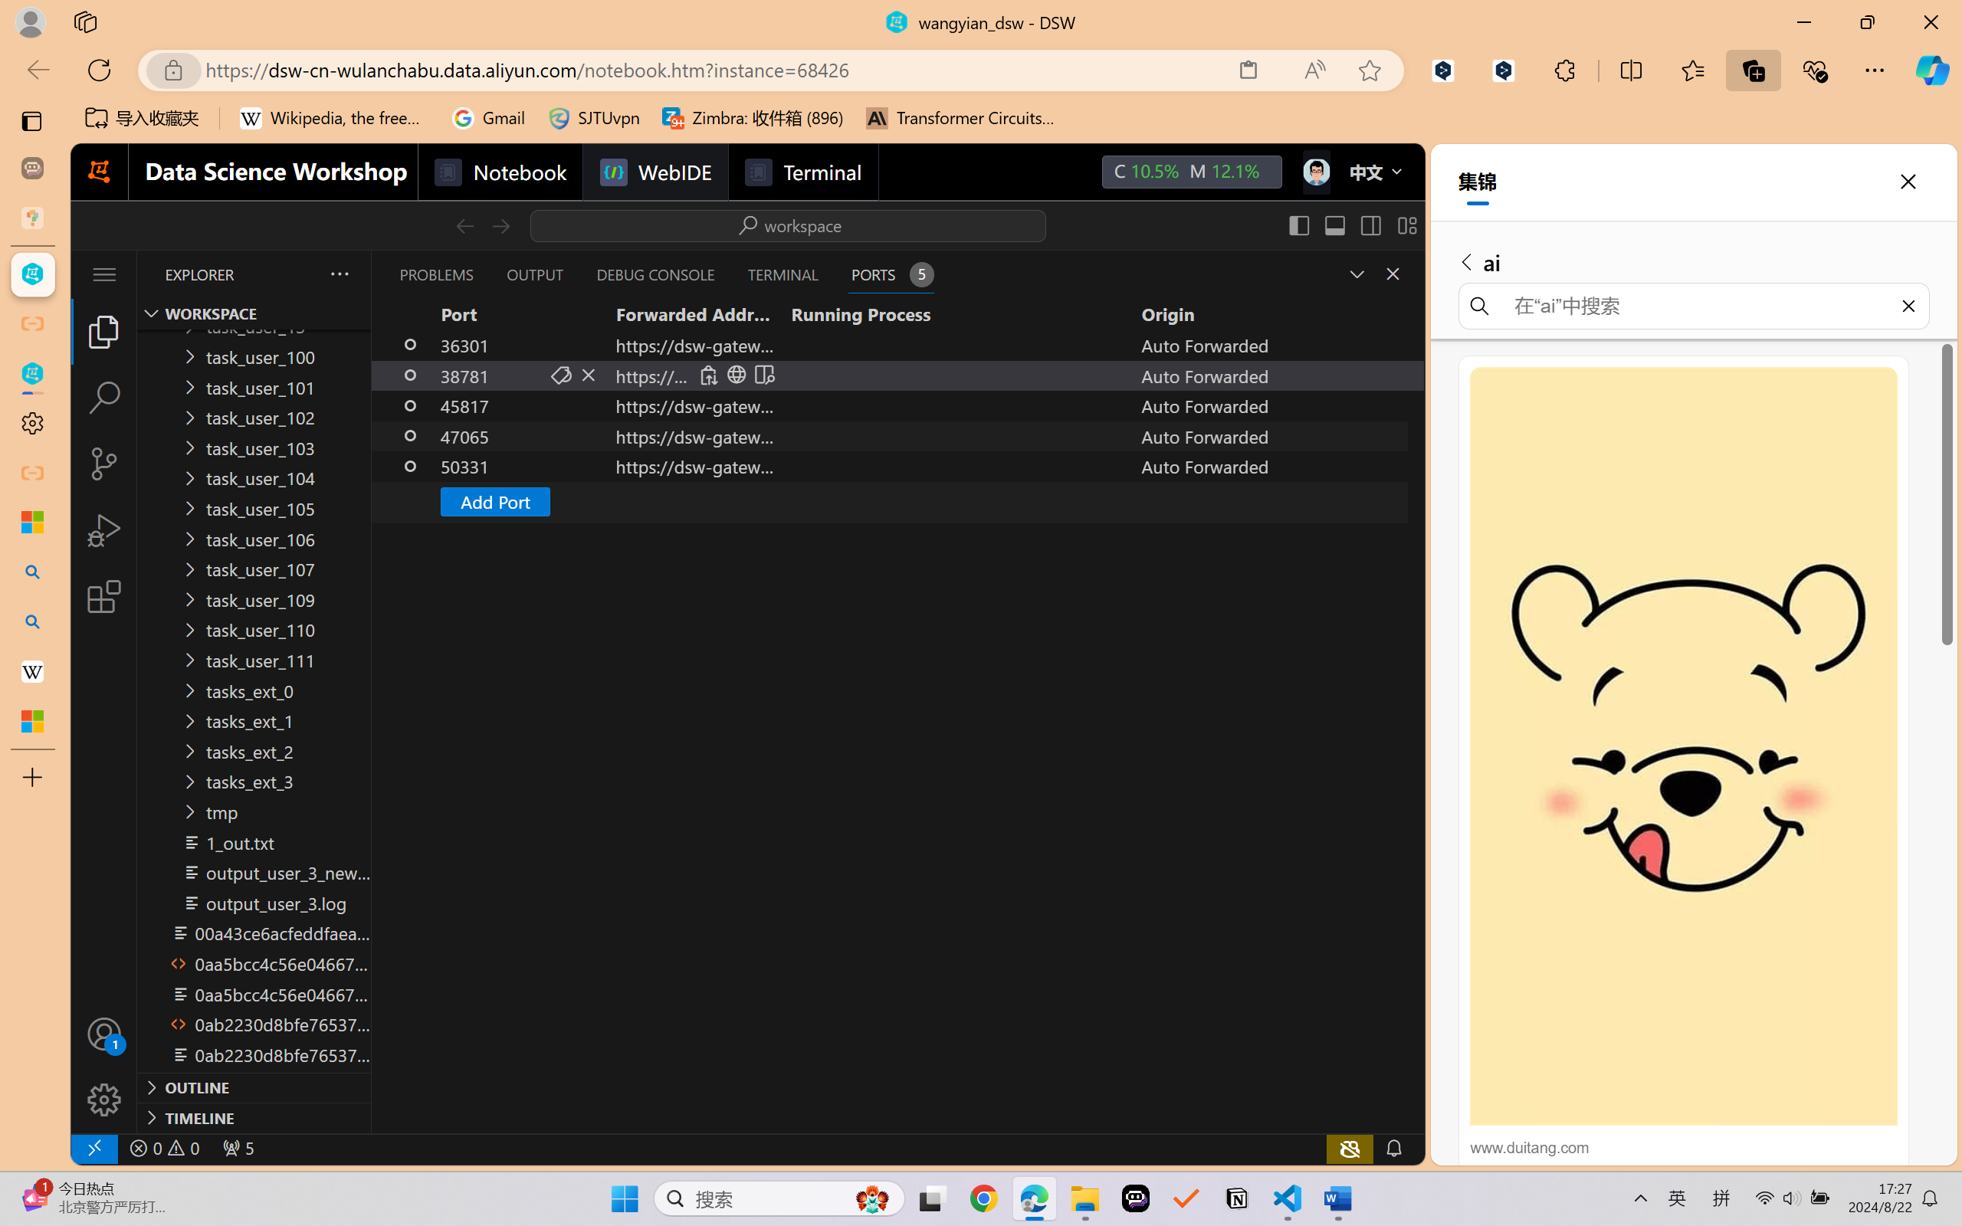 Image resolution: width=1962 pixels, height=1226 pixels. Describe the element at coordinates (94, 1148) in the screenshot. I see `remote` at that location.